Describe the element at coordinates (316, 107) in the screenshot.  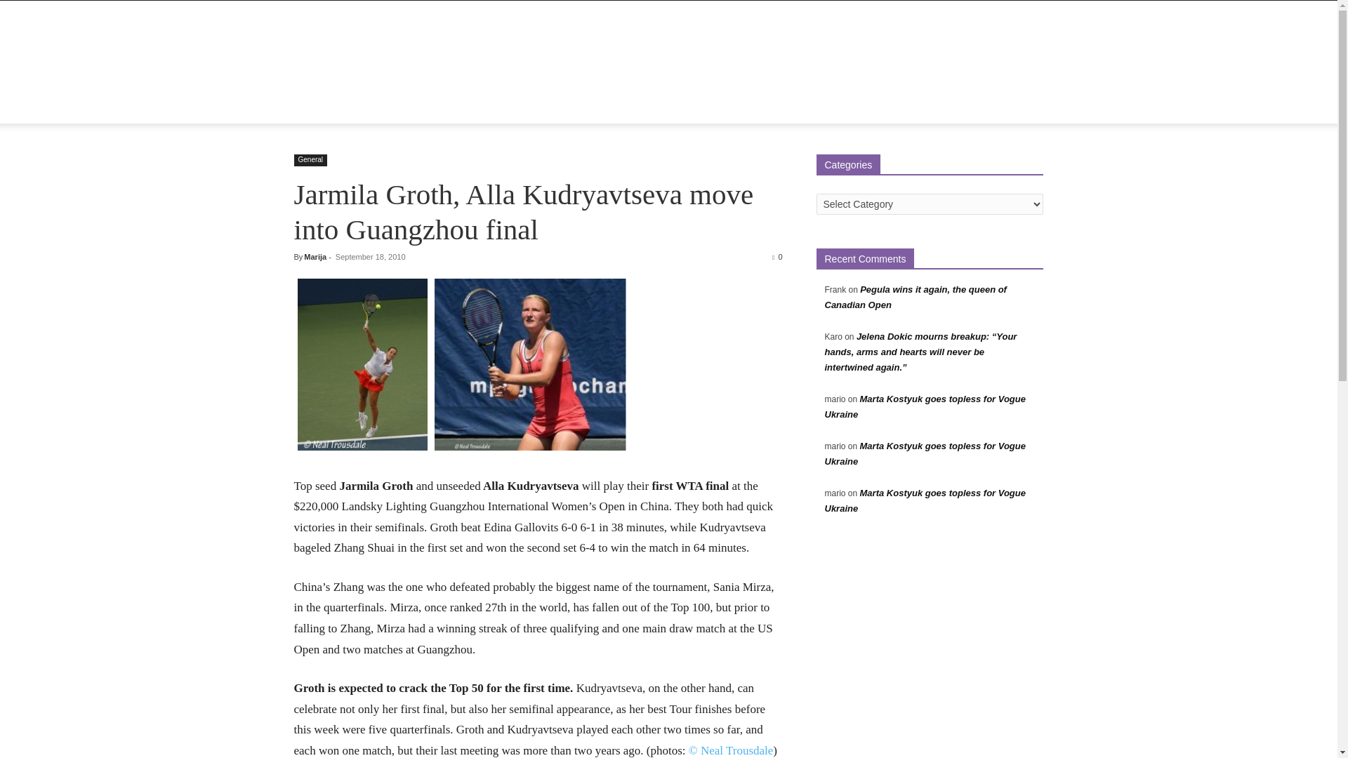
I see `Home` at that location.